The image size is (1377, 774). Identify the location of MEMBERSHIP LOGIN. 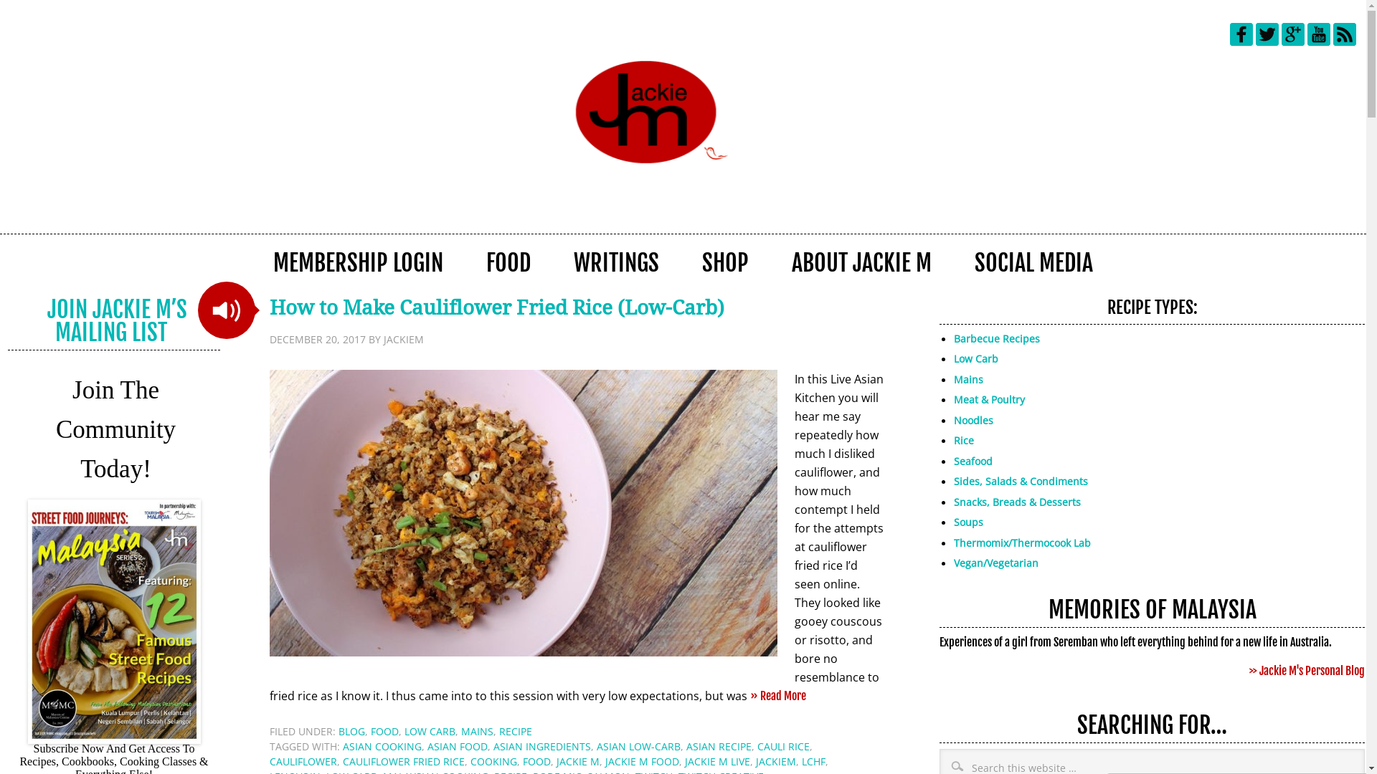
(359, 262).